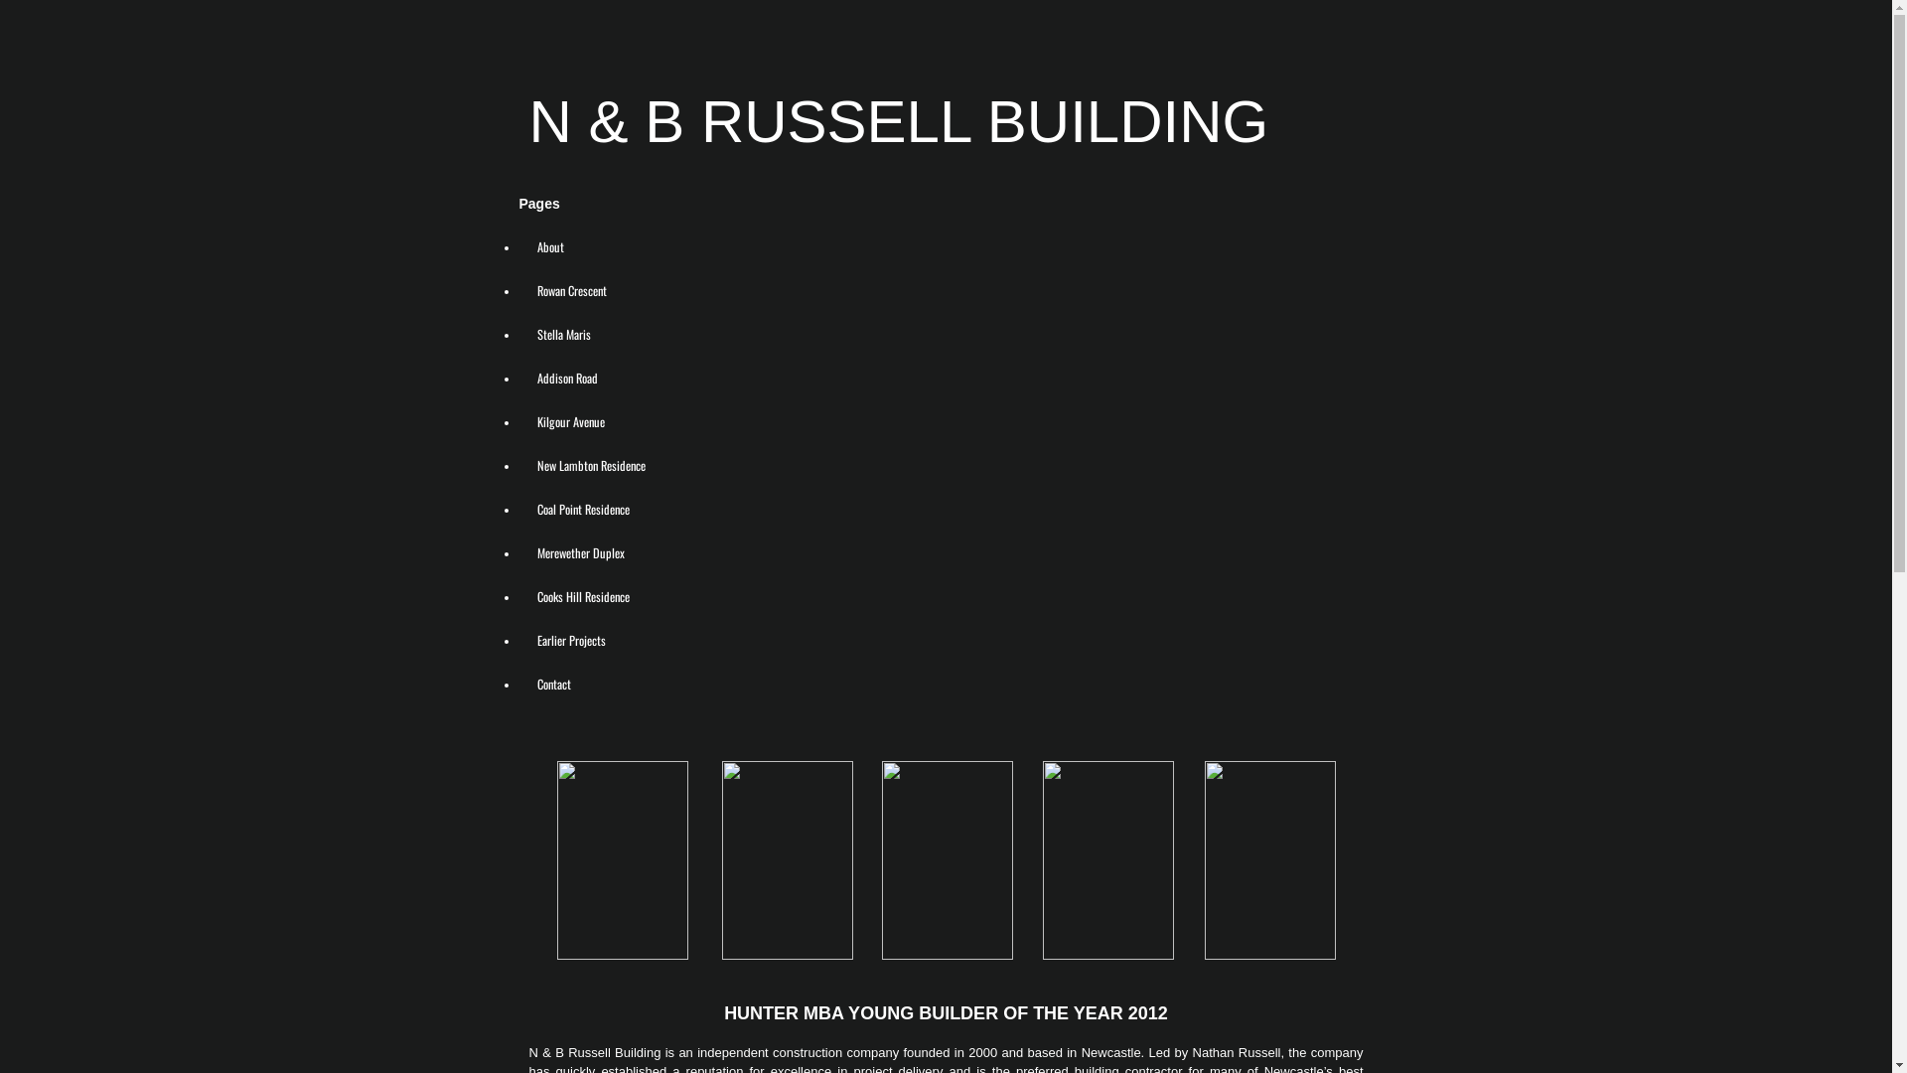 This screenshot has height=1073, width=1907. I want to click on Cooks Hill Residence, so click(584, 596).